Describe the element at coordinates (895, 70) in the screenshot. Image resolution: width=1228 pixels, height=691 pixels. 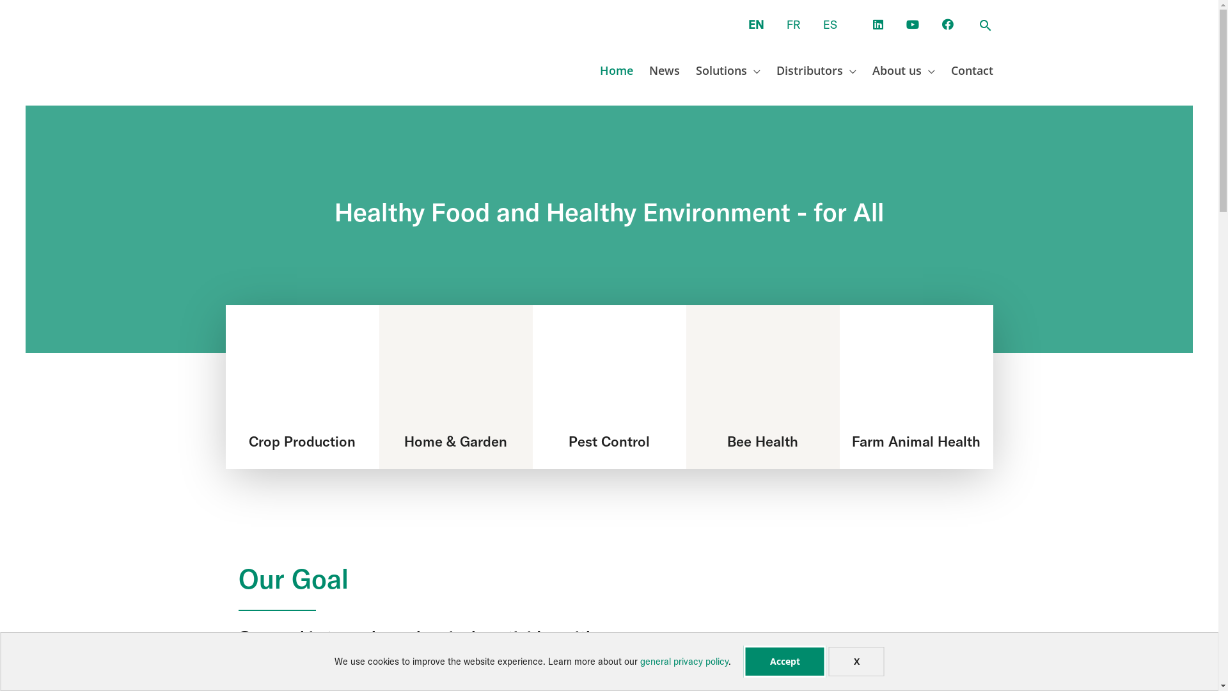
I see `About us` at that location.